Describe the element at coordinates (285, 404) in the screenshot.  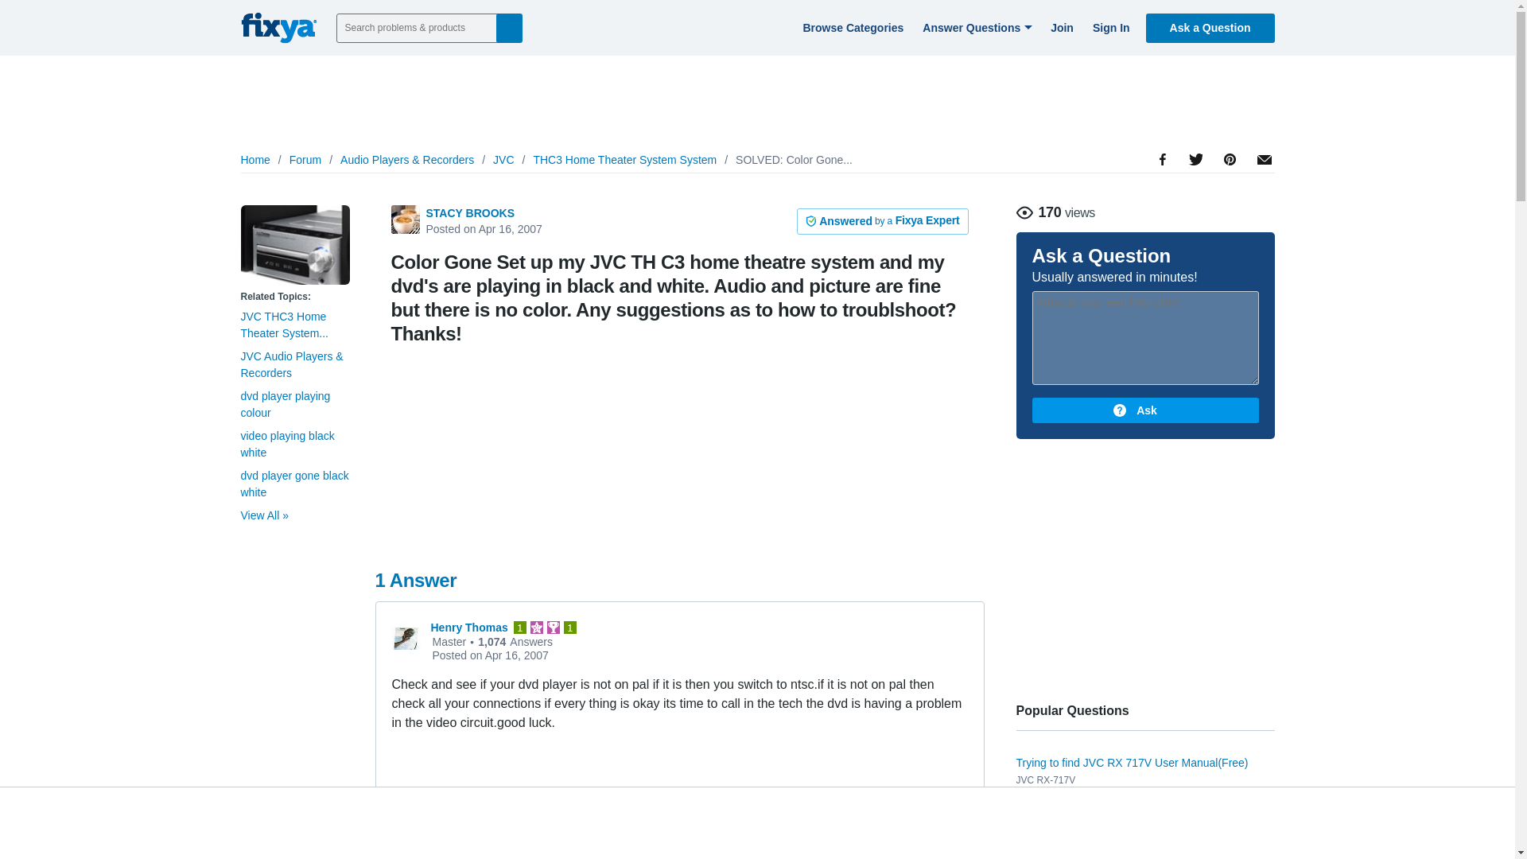
I see `dvd player playing colour` at that location.